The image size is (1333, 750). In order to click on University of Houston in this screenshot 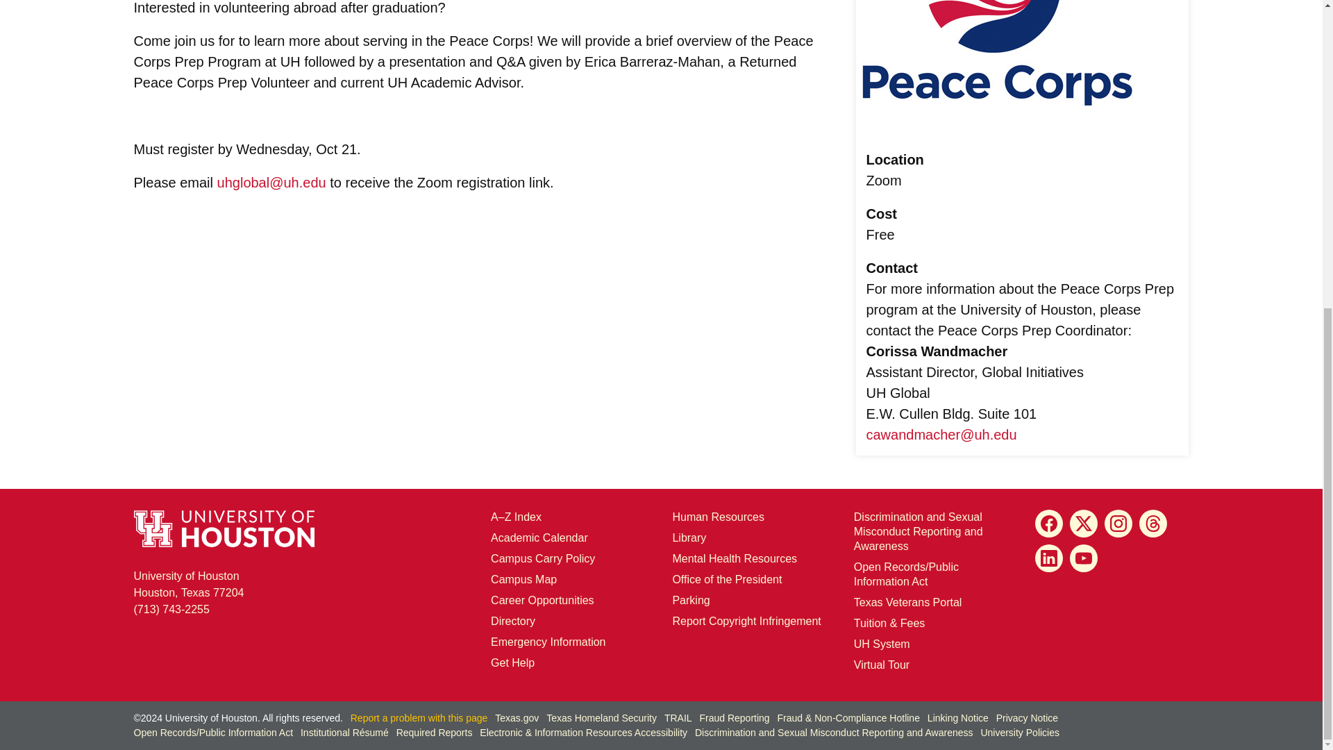, I will do `click(982, 435)`.